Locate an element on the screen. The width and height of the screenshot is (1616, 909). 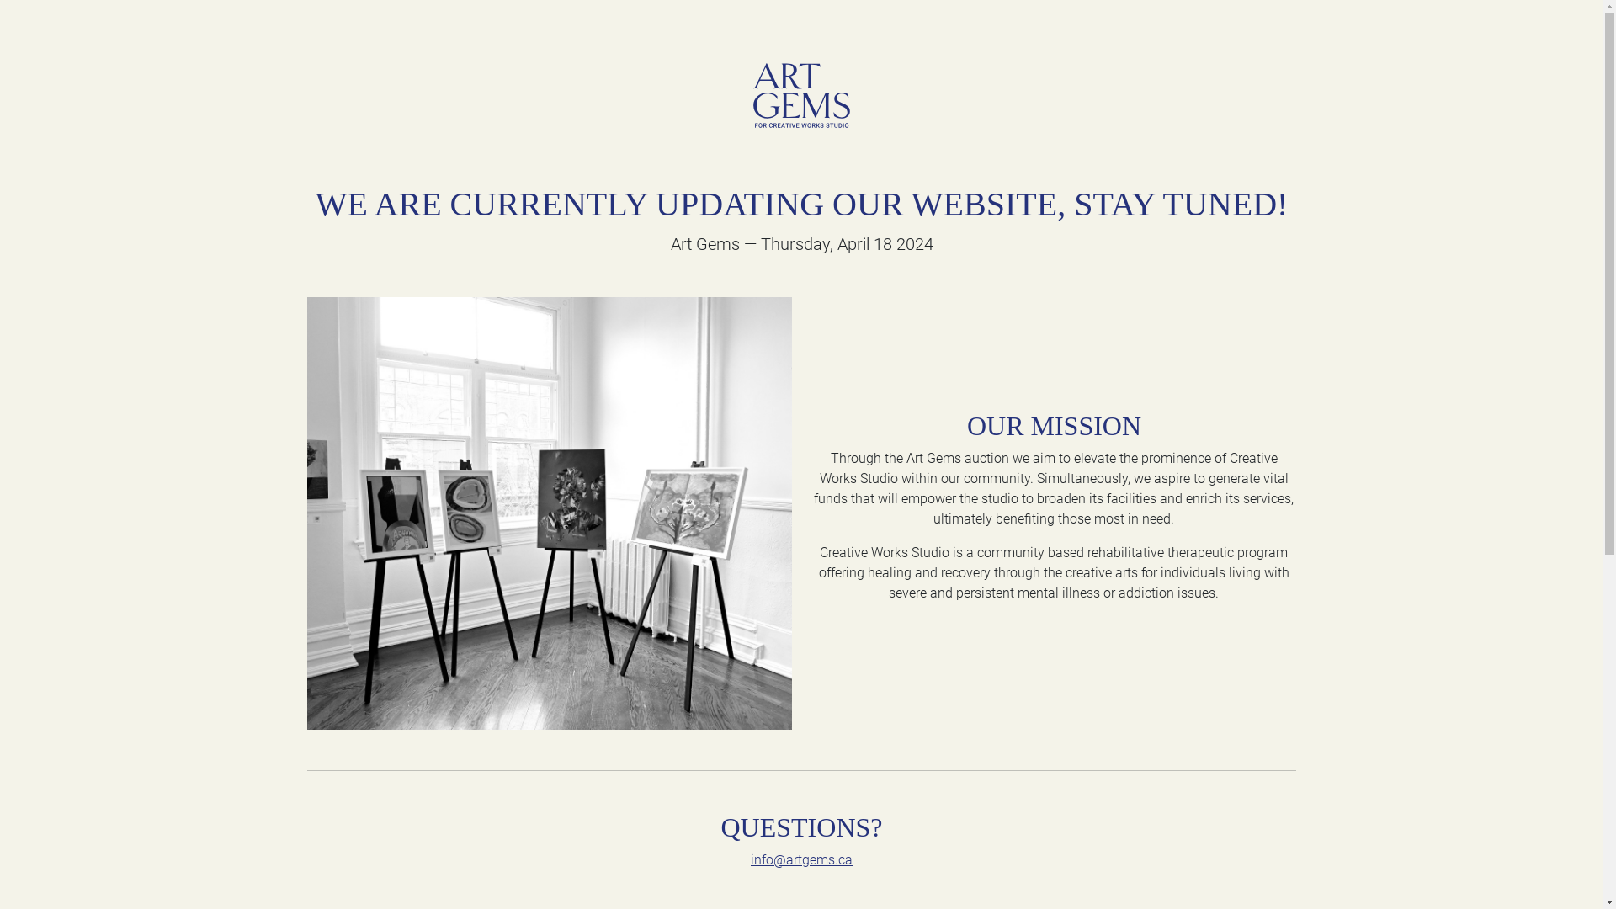
info@artgems.ca is located at coordinates (801, 860).